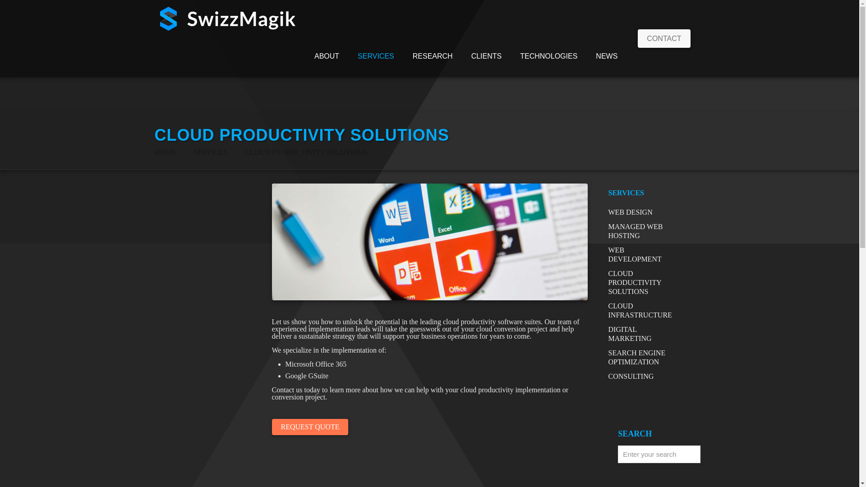 This screenshot has width=866, height=487. Describe the element at coordinates (376, 56) in the screenshot. I see `SERVICES` at that location.